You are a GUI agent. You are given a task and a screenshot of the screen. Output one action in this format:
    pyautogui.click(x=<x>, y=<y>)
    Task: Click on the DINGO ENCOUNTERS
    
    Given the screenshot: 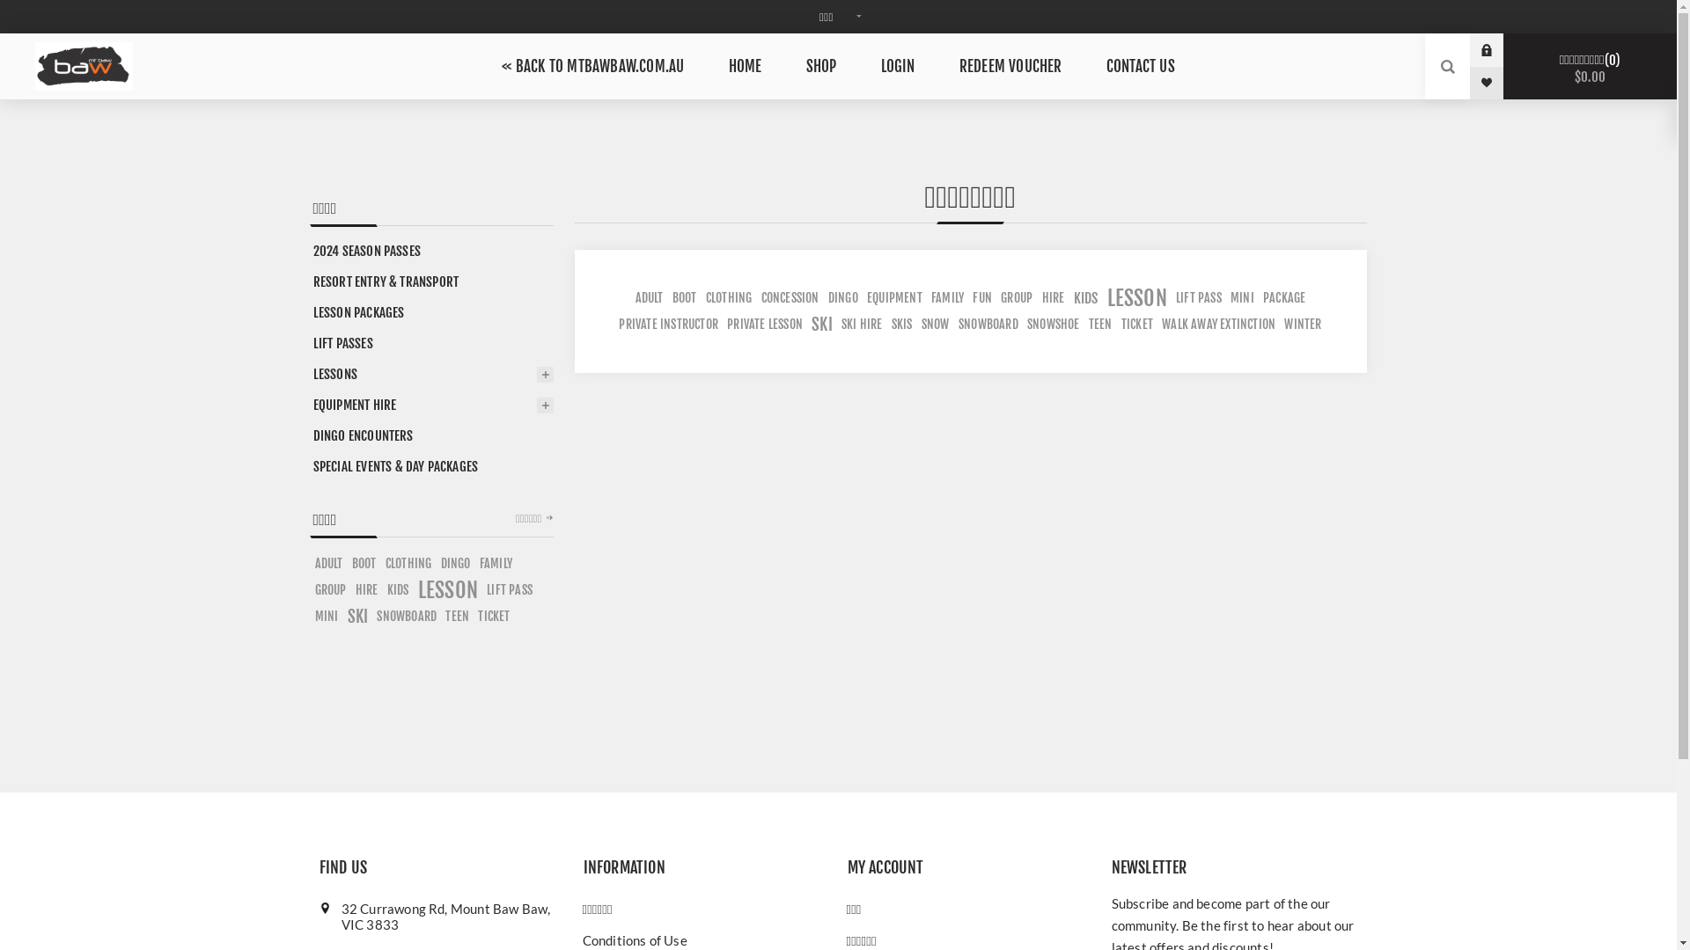 What is the action you would take?
    pyautogui.click(x=431, y=436)
    